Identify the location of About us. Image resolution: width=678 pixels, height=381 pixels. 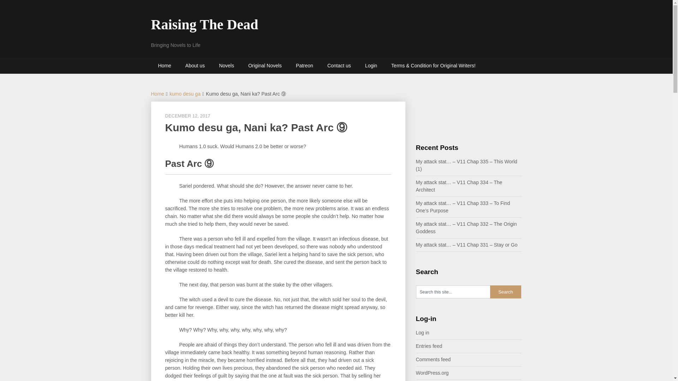
(195, 66).